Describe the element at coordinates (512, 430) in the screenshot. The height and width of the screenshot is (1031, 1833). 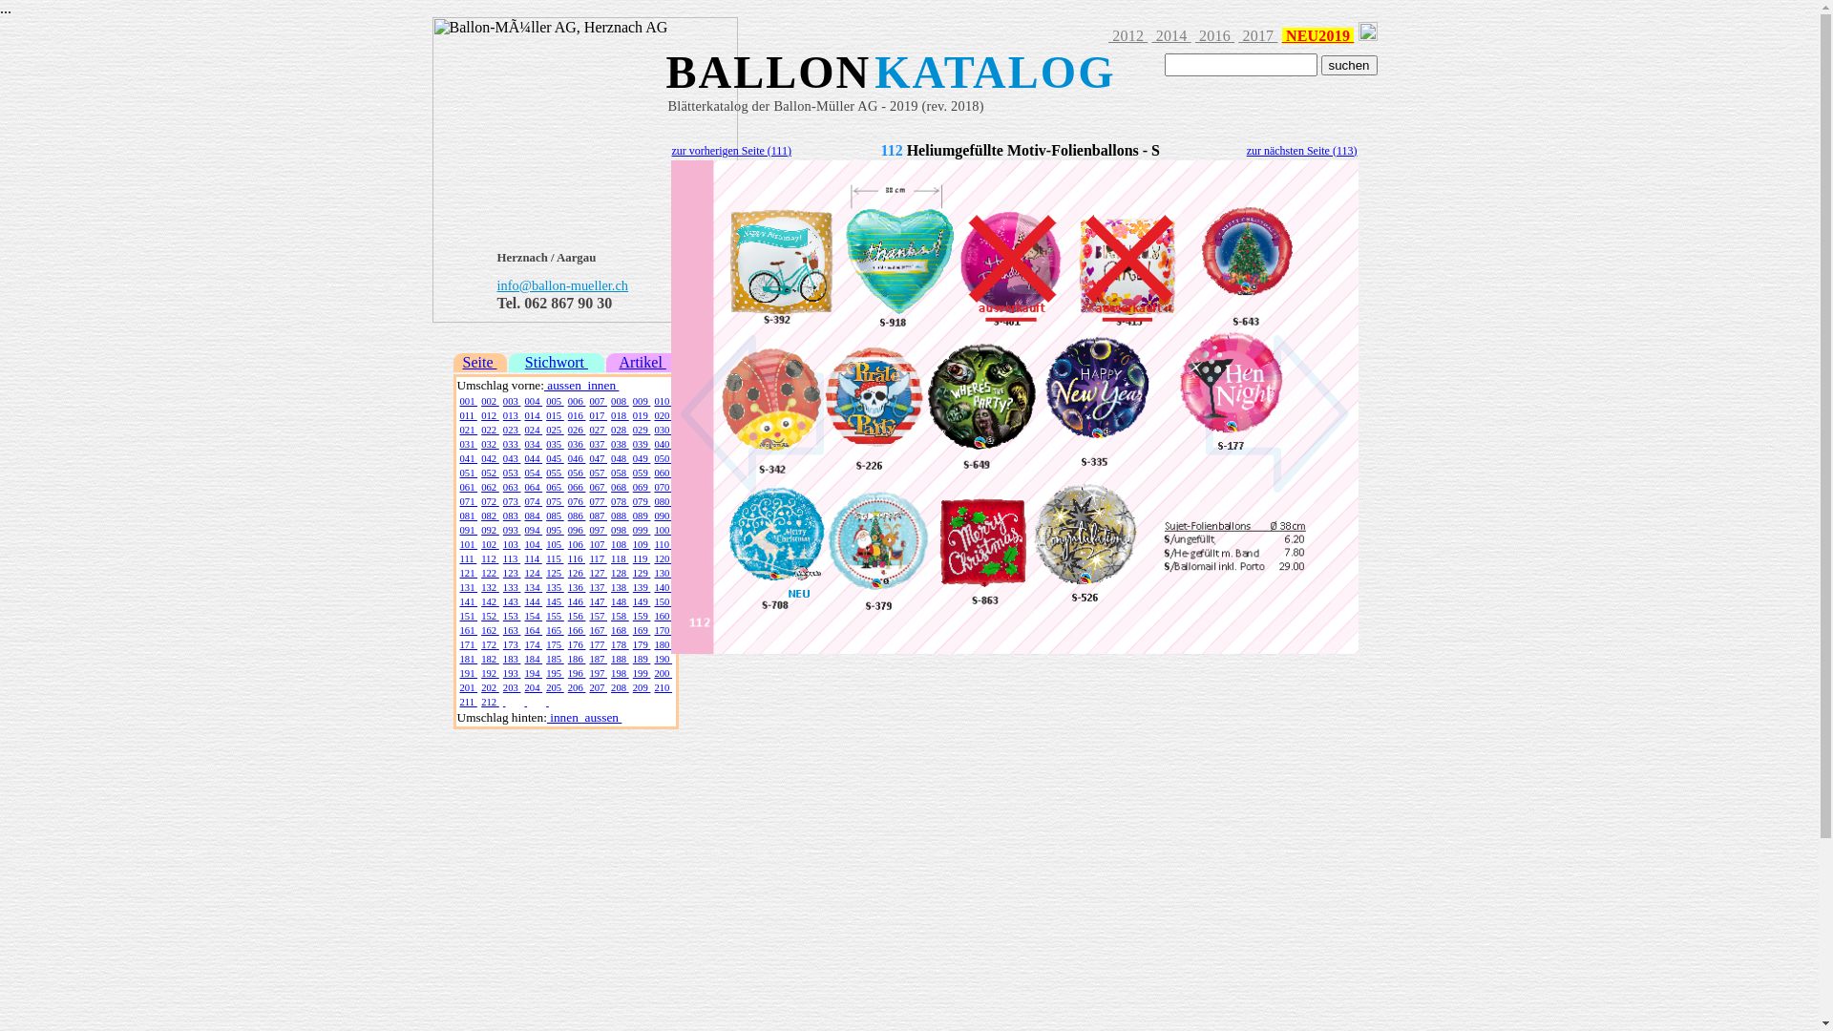
I see `023 ` at that location.